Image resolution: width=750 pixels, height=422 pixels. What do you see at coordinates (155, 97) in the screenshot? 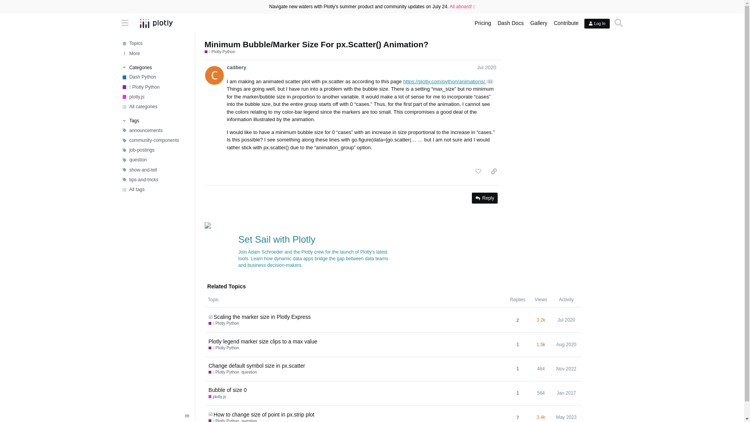
I see `plotly.js` at bounding box center [155, 97].